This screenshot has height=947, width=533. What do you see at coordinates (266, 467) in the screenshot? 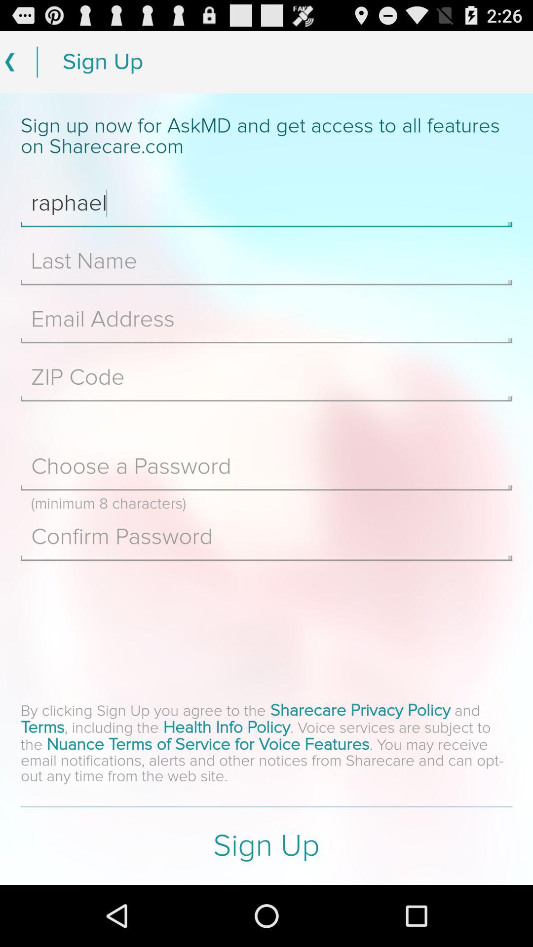
I see `choose a password` at bounding box center [266, 467].